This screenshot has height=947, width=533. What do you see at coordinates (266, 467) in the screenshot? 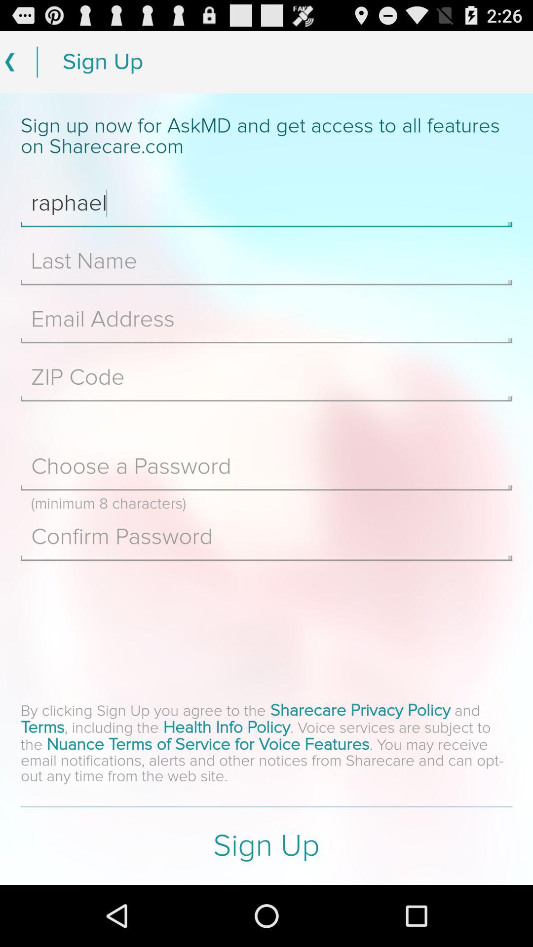
I see `choose a password` at bounding box center [266, 467].